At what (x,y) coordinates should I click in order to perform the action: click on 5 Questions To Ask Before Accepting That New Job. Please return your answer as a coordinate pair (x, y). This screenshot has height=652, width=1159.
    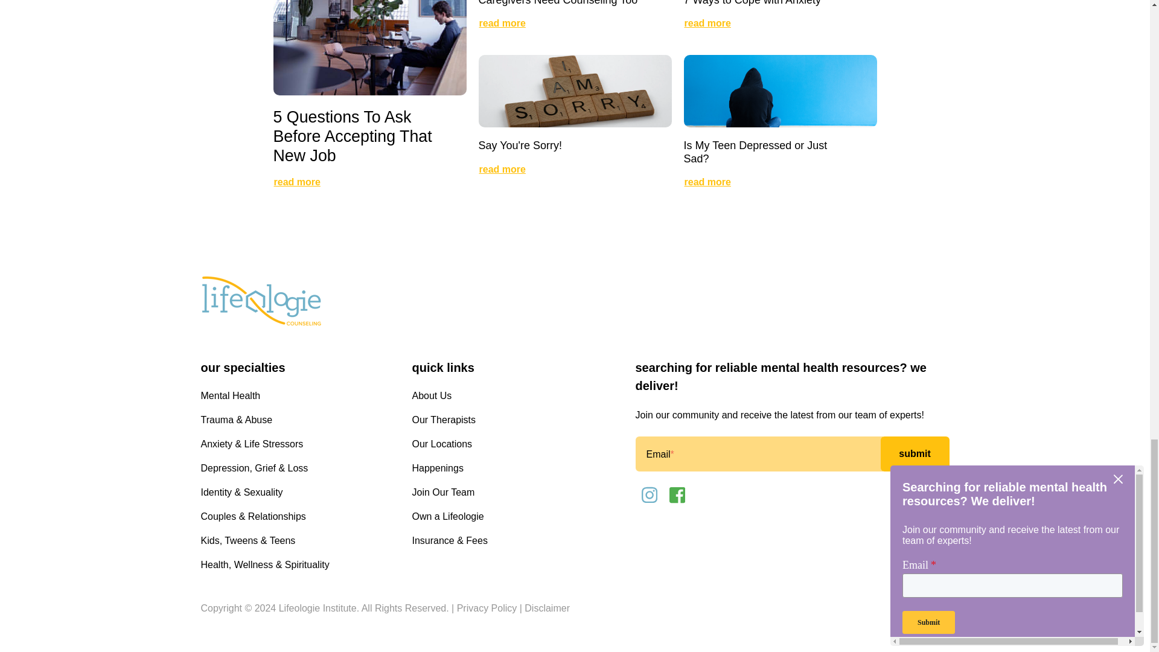
    Looking at the image, I should click on (351, 136).